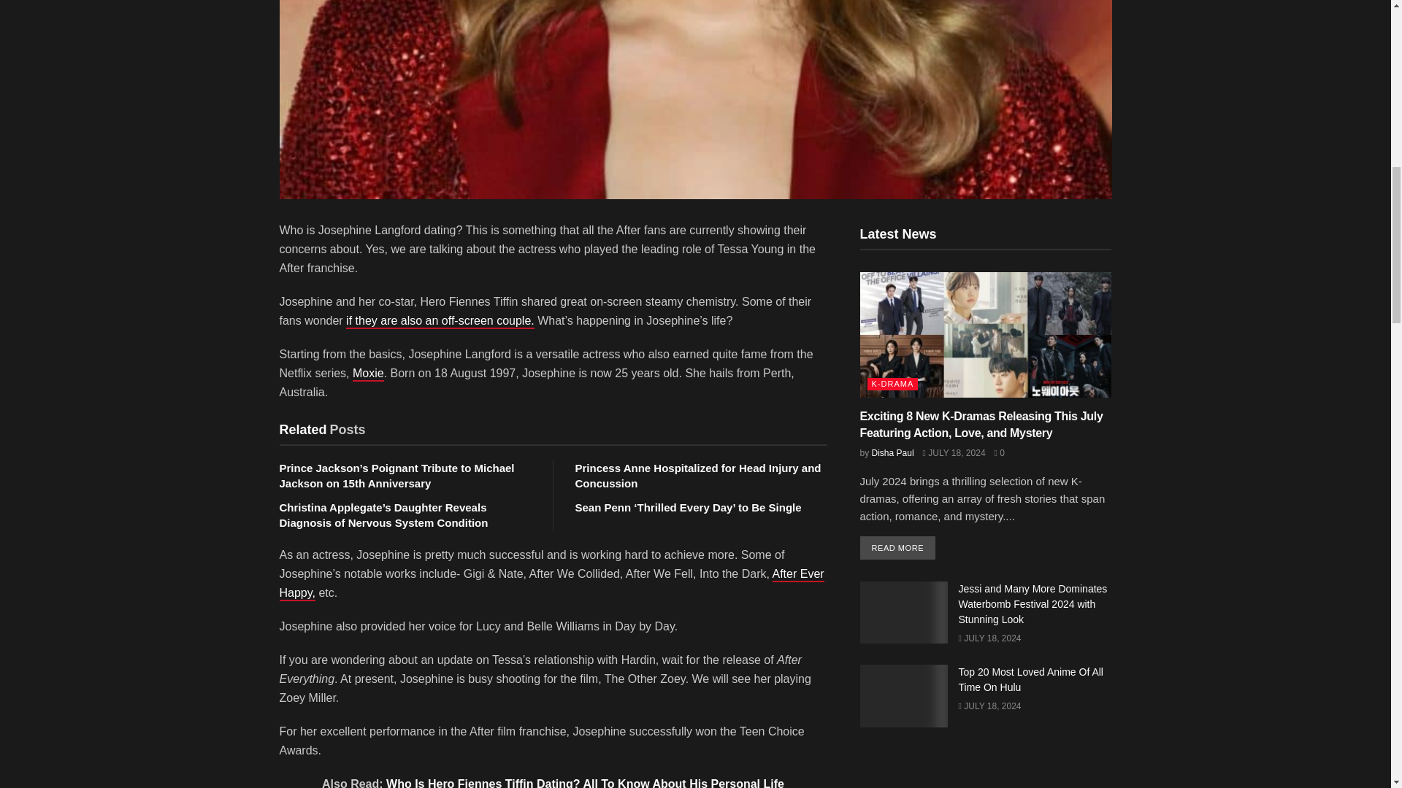  What do you see at coordinates (551, 584) in the screenshot?
I see `After Ever Happy,` at bounding box center [551, 584].